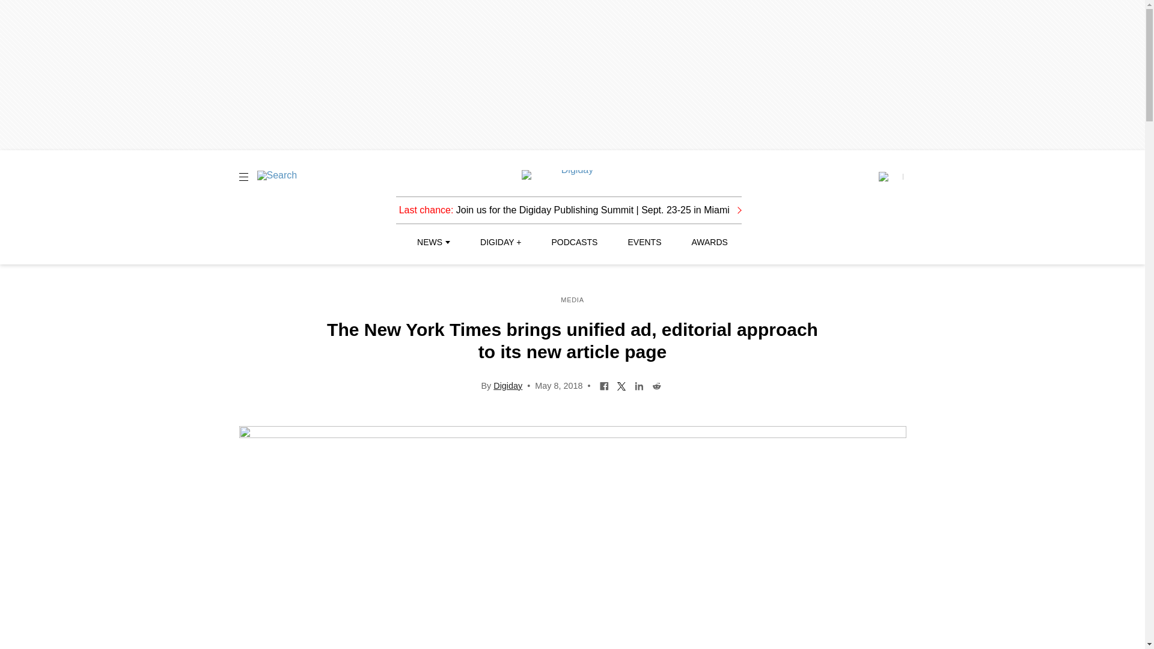  I want to click on Share on Facebook, so click(603, 385).